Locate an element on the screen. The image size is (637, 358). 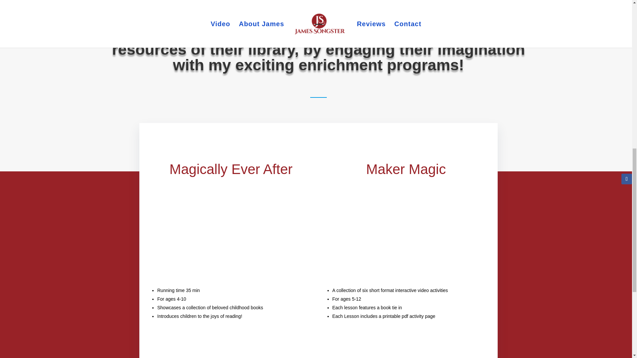
Magically Ever After - The Trailer - HD 720p is located at coordinates (231, 233).